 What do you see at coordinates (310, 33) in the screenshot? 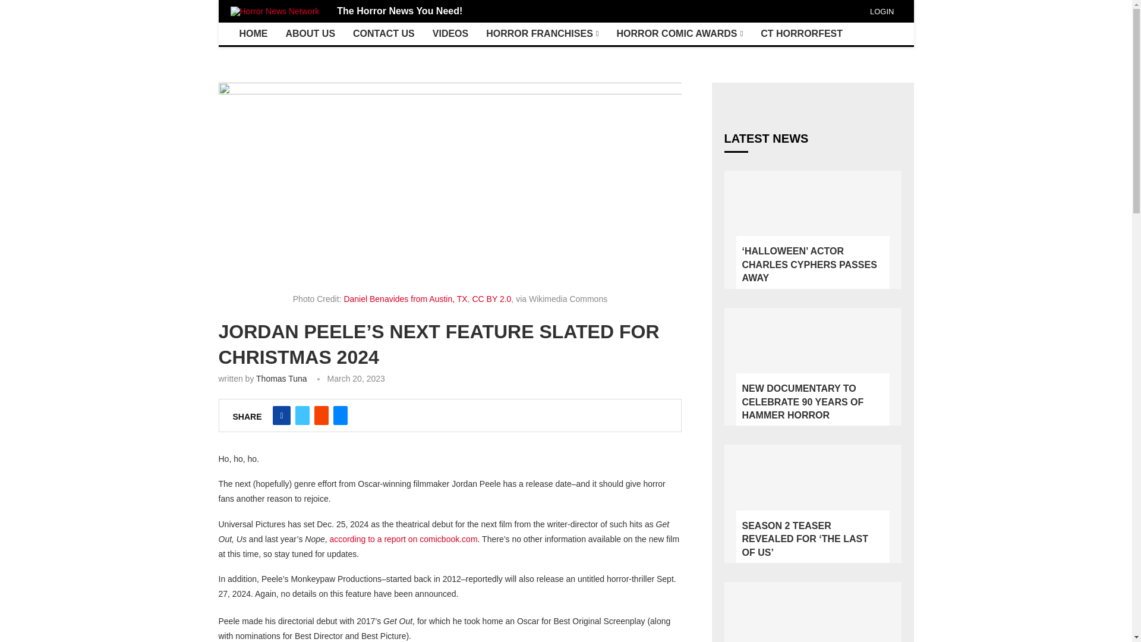
I see `ABOUT US` at bounding box center [310, 33].